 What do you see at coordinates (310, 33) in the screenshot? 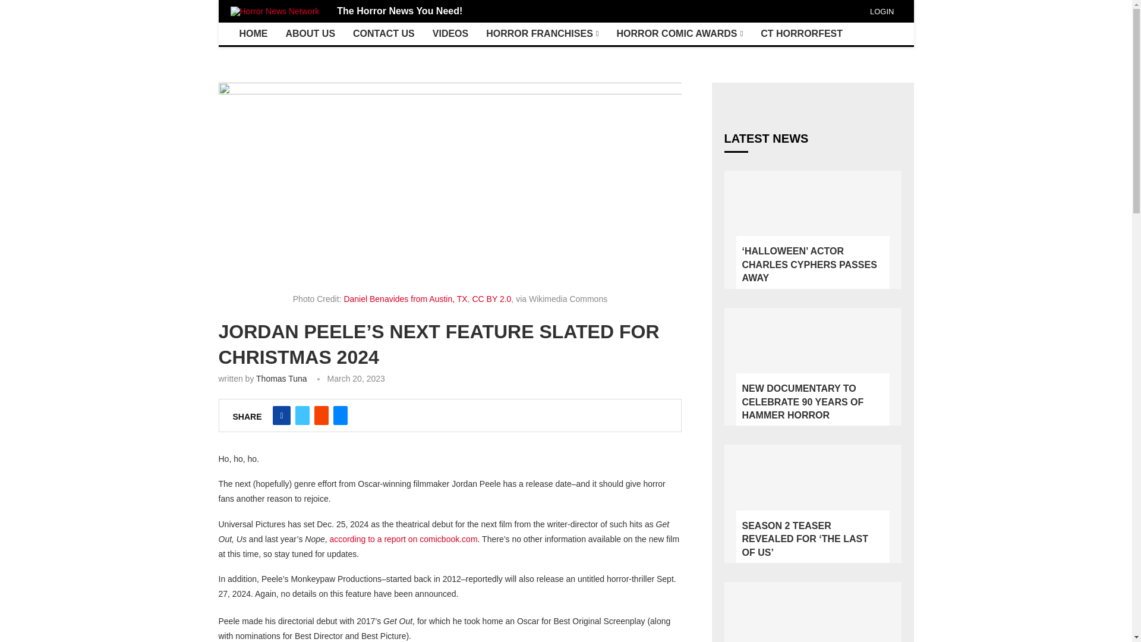
I see `ABOUT US` at bounding box center [310, 33].